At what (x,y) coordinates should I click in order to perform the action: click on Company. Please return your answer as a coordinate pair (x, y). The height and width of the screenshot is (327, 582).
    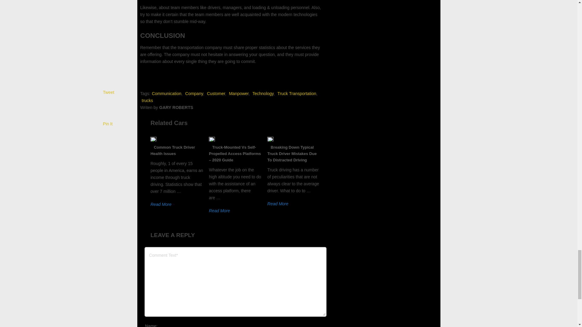
    Looking at the image, I should click on (194, 94).